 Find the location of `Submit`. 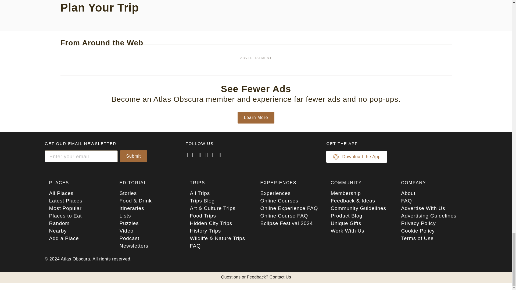

Submit is located at coordinates (134, 156).